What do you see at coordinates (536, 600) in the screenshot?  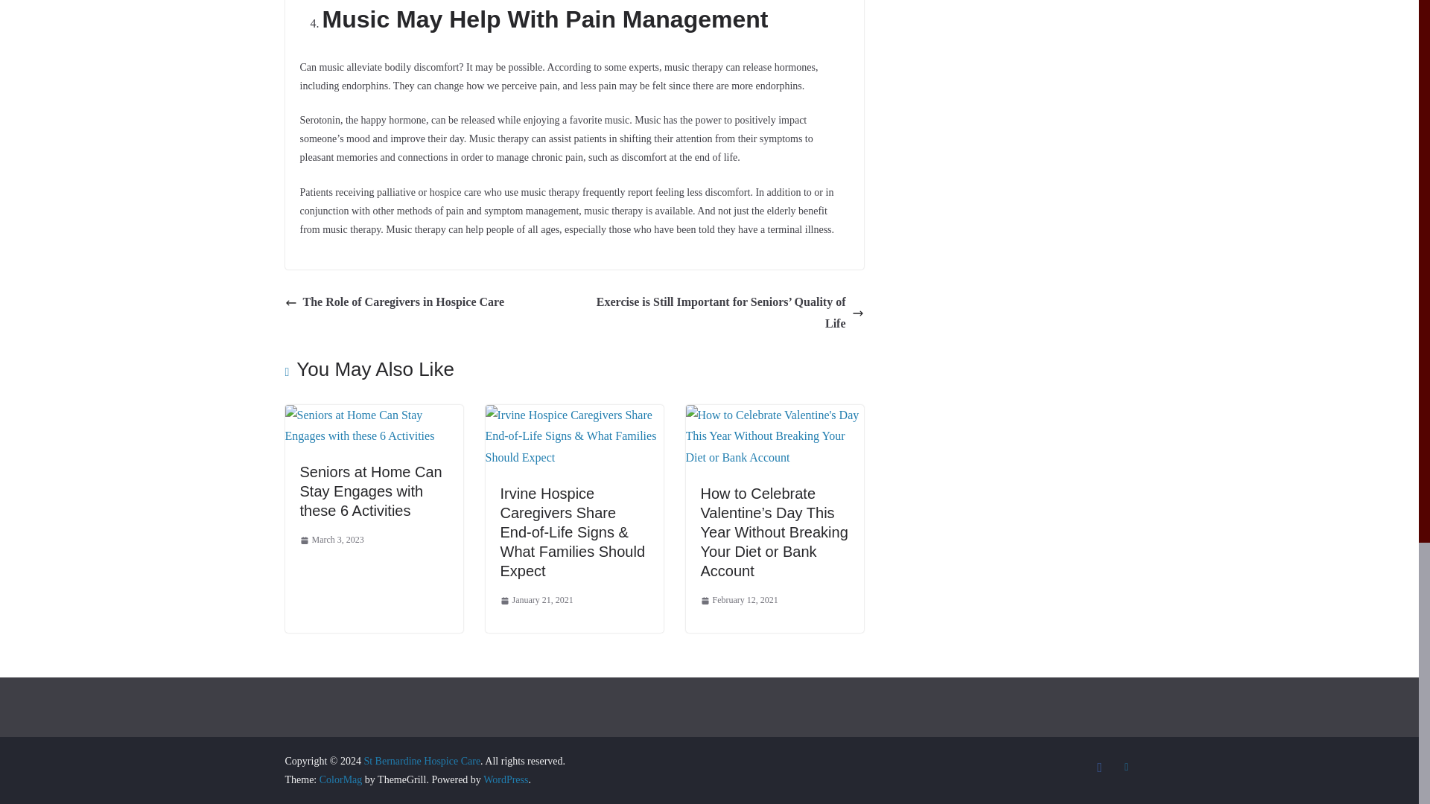 I see `January 21, 2021` at bounding box center [536, 600].